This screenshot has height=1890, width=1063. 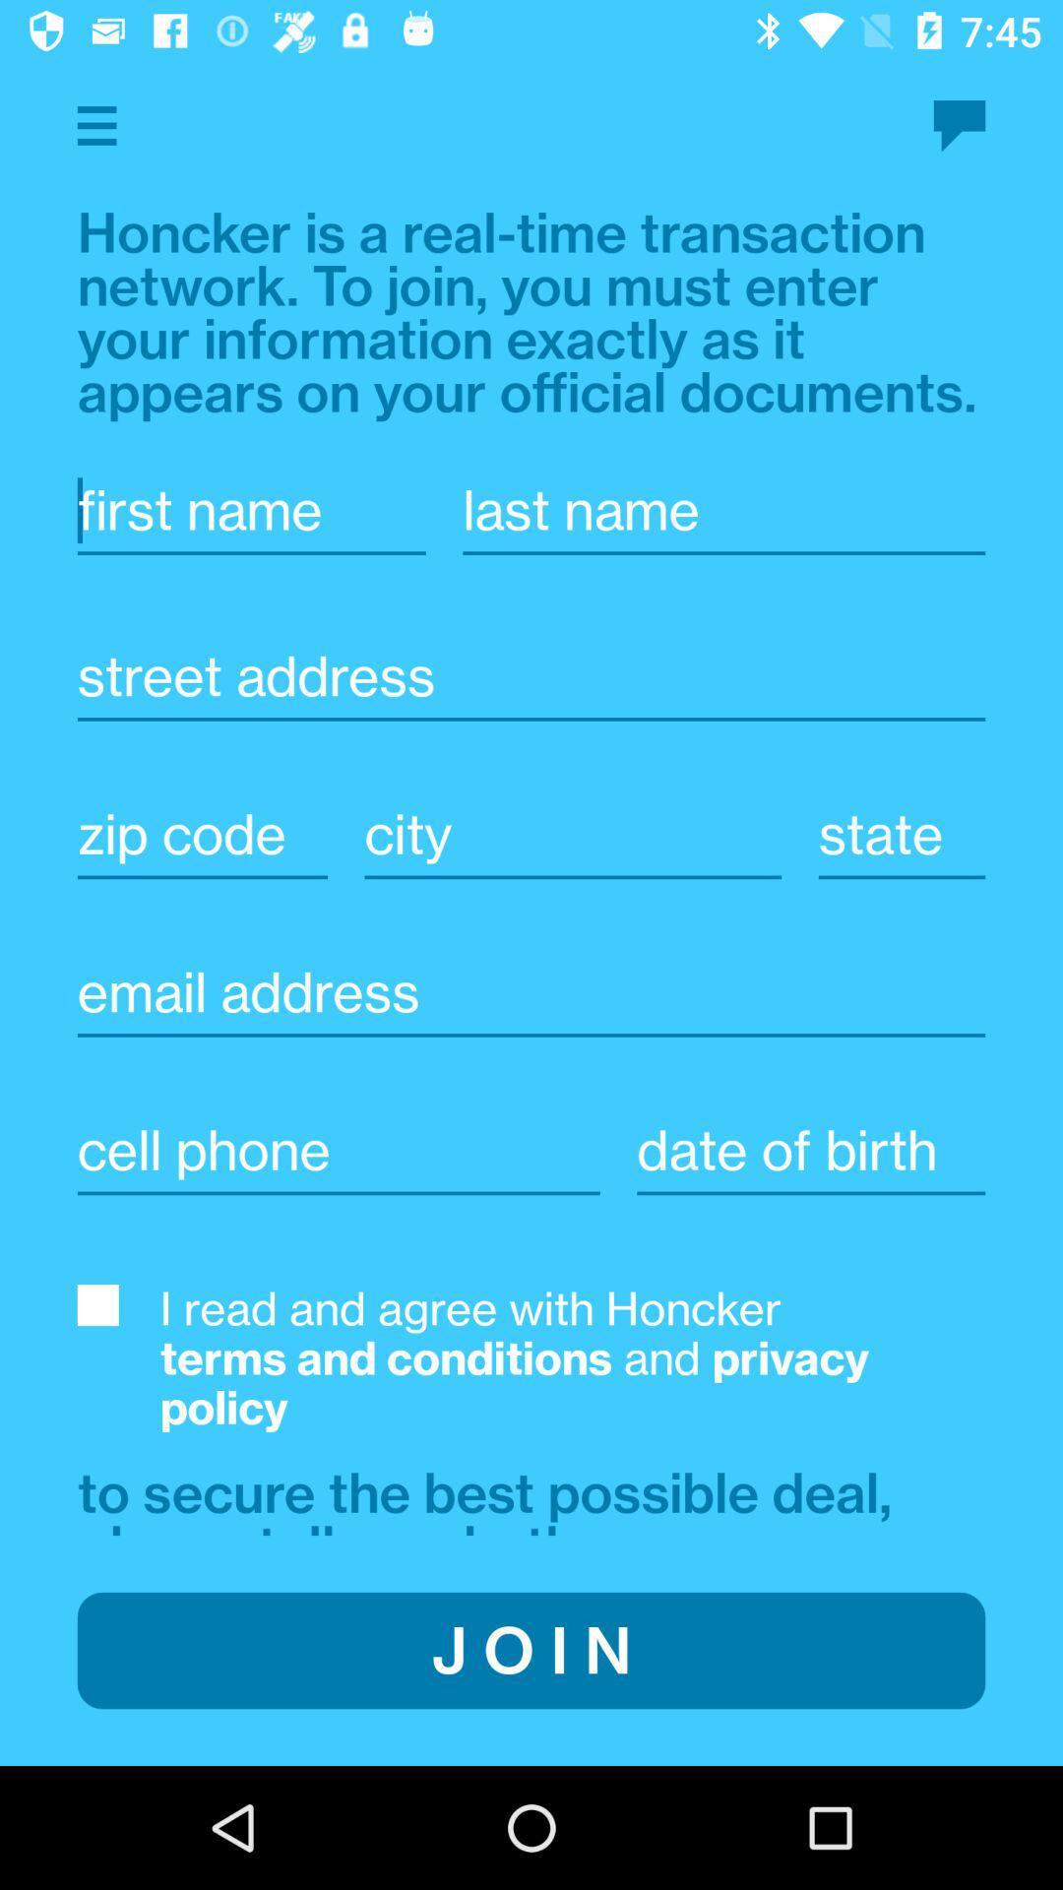 I want to click on enter email address, so click(x=531, y=992).